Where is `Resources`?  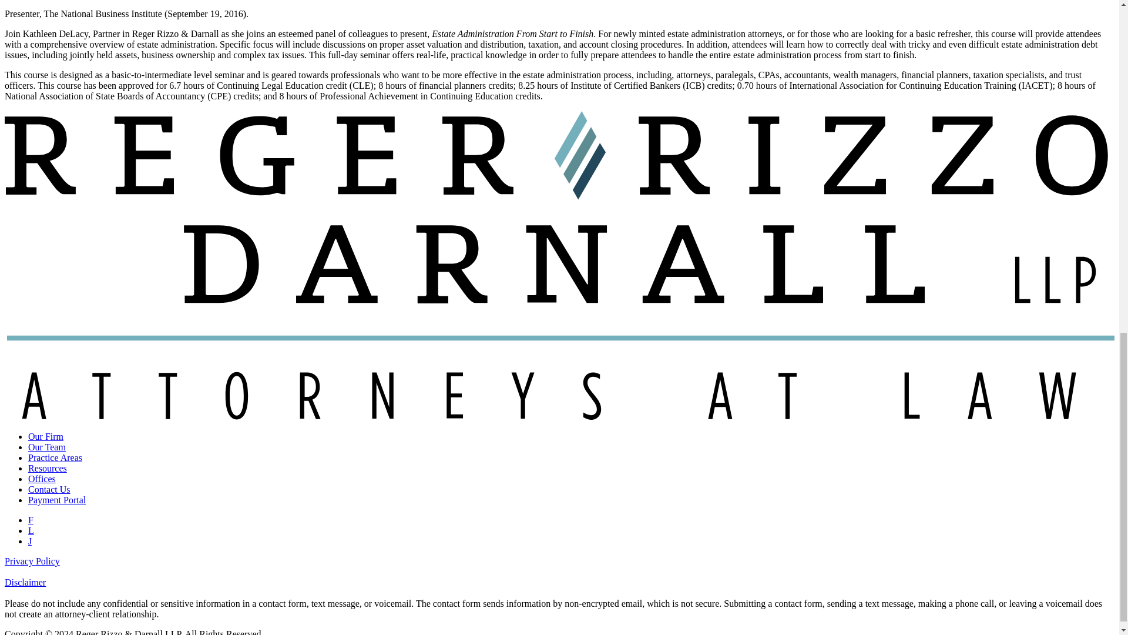 Resources is located at coordinates (47, 468).